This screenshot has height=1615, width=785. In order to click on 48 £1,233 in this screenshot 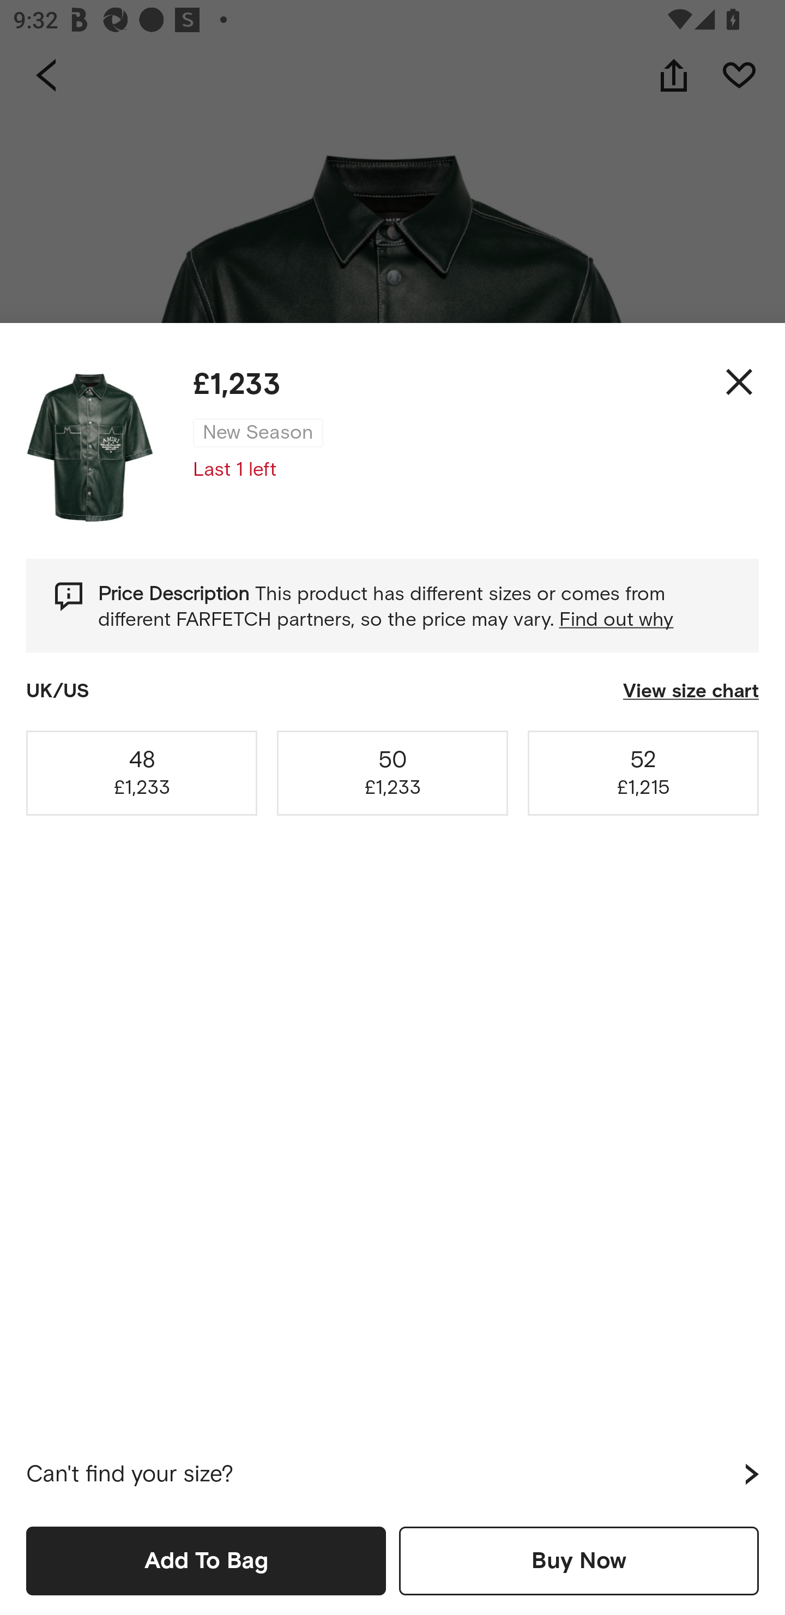, I will do `click(142, 773)`.